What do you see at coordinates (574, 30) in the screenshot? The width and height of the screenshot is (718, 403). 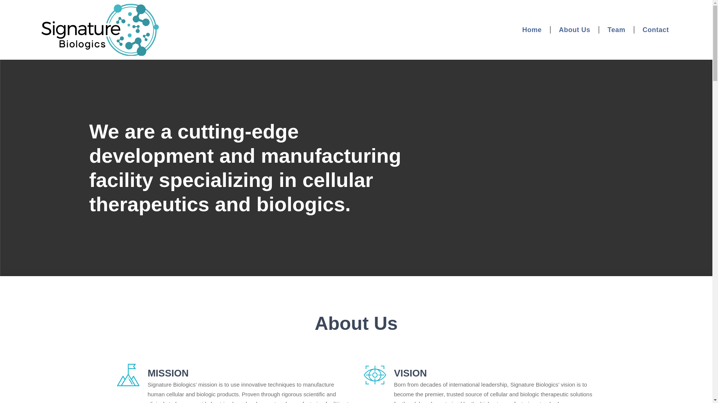 I see `About Us` at bounding box center [574, 30].